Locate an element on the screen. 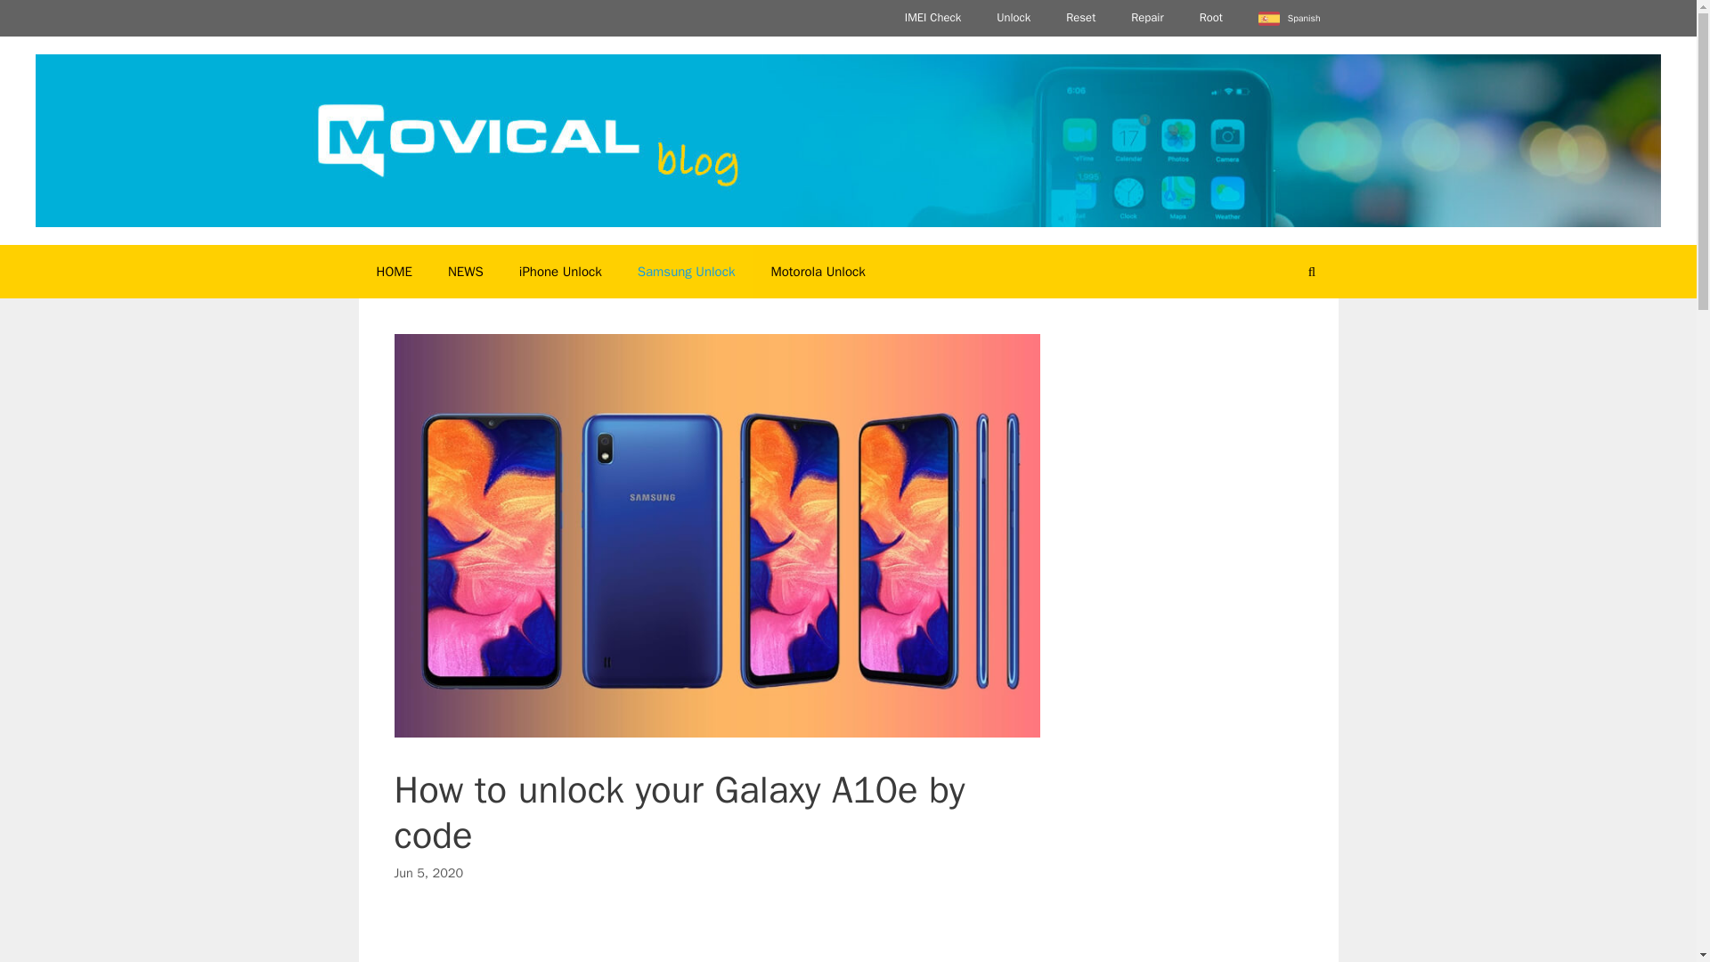 The height and width of the screenshot is (962, 1710). iPhone Unlock is located at coordinates (559, 271).